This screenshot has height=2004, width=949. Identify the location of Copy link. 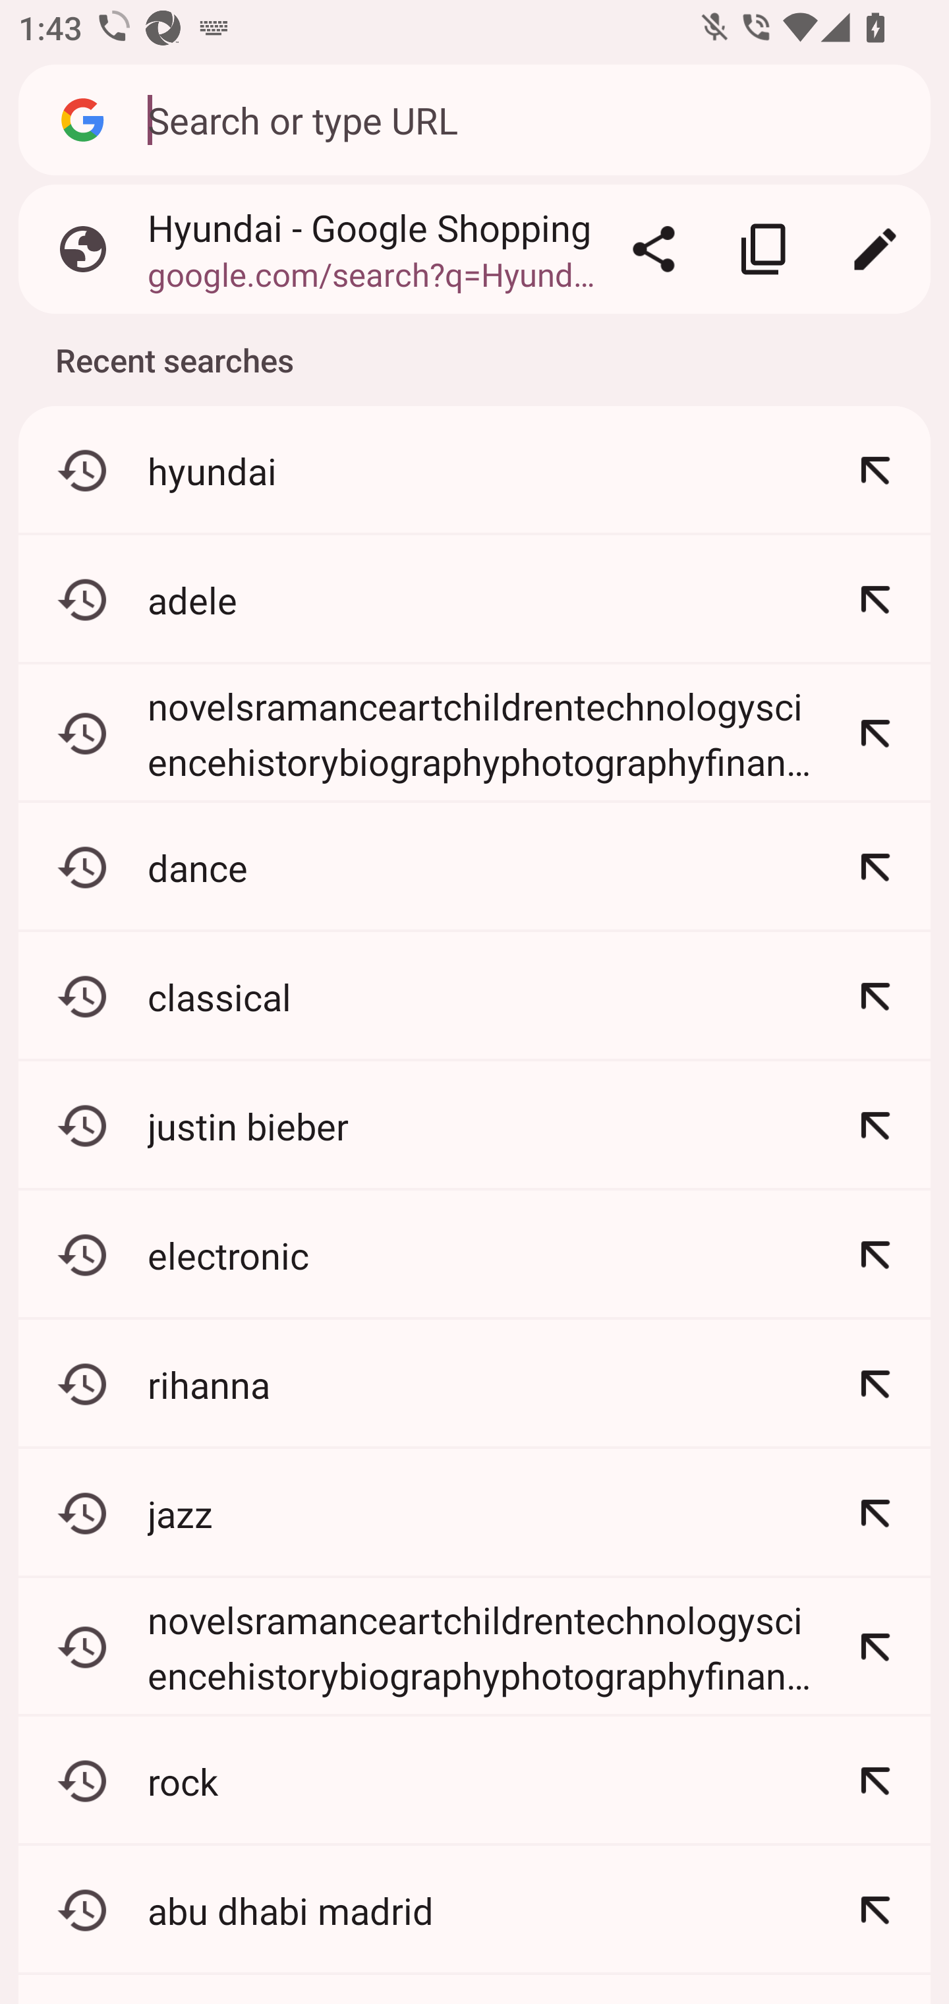
(764, 249).